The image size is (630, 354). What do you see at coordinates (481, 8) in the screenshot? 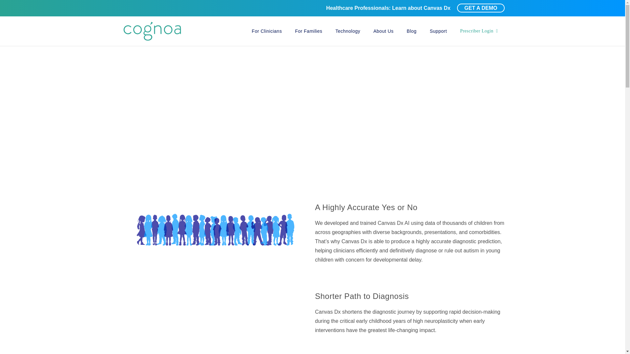
I see `GET A DEMO` at bounding box center [481, 8].